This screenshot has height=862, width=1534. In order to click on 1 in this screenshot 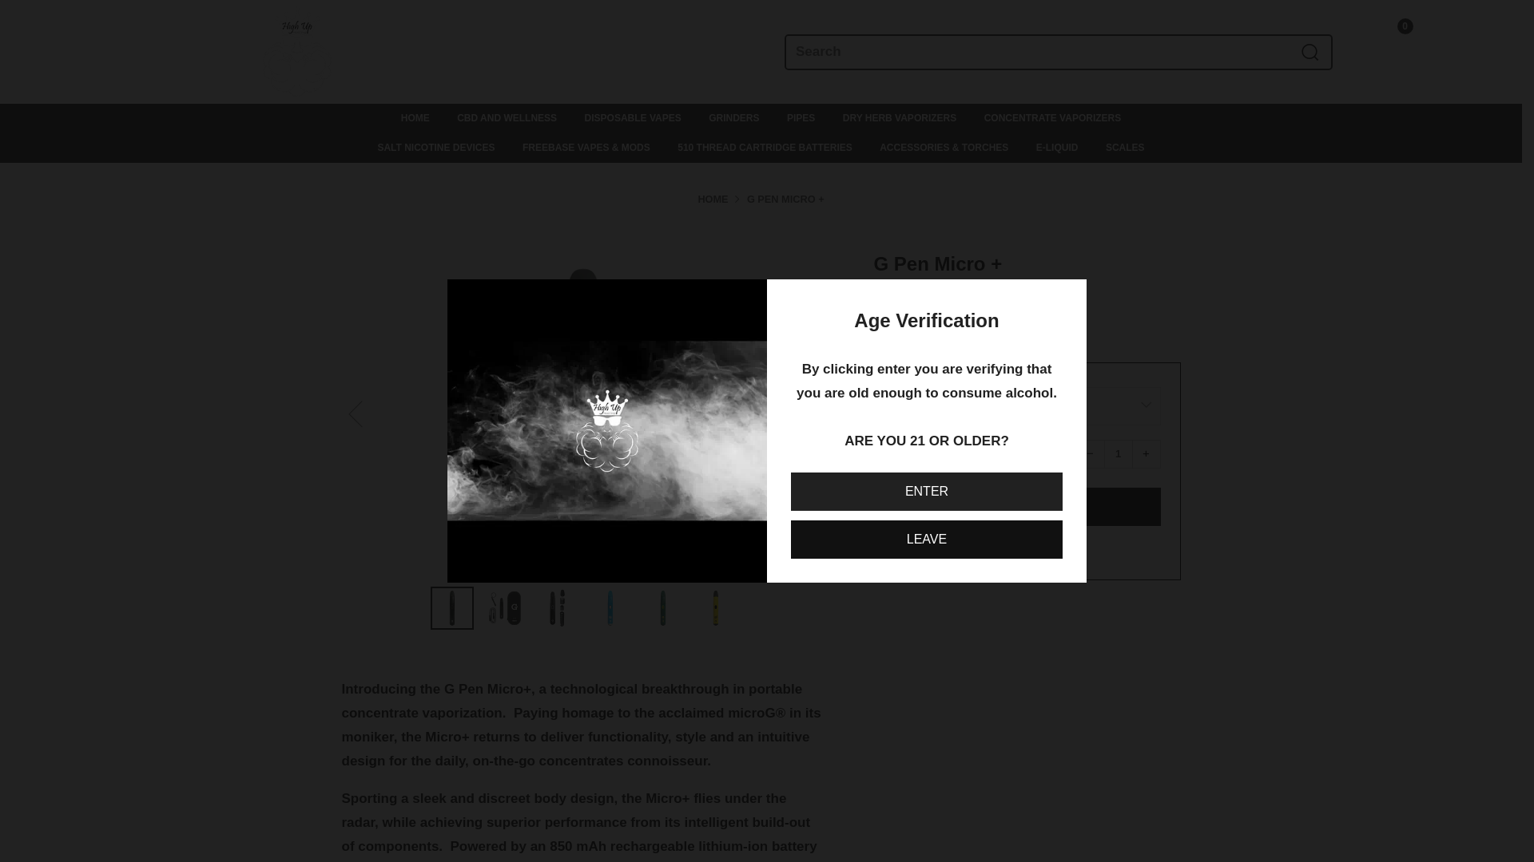, I will do `click(1417, 21)`.